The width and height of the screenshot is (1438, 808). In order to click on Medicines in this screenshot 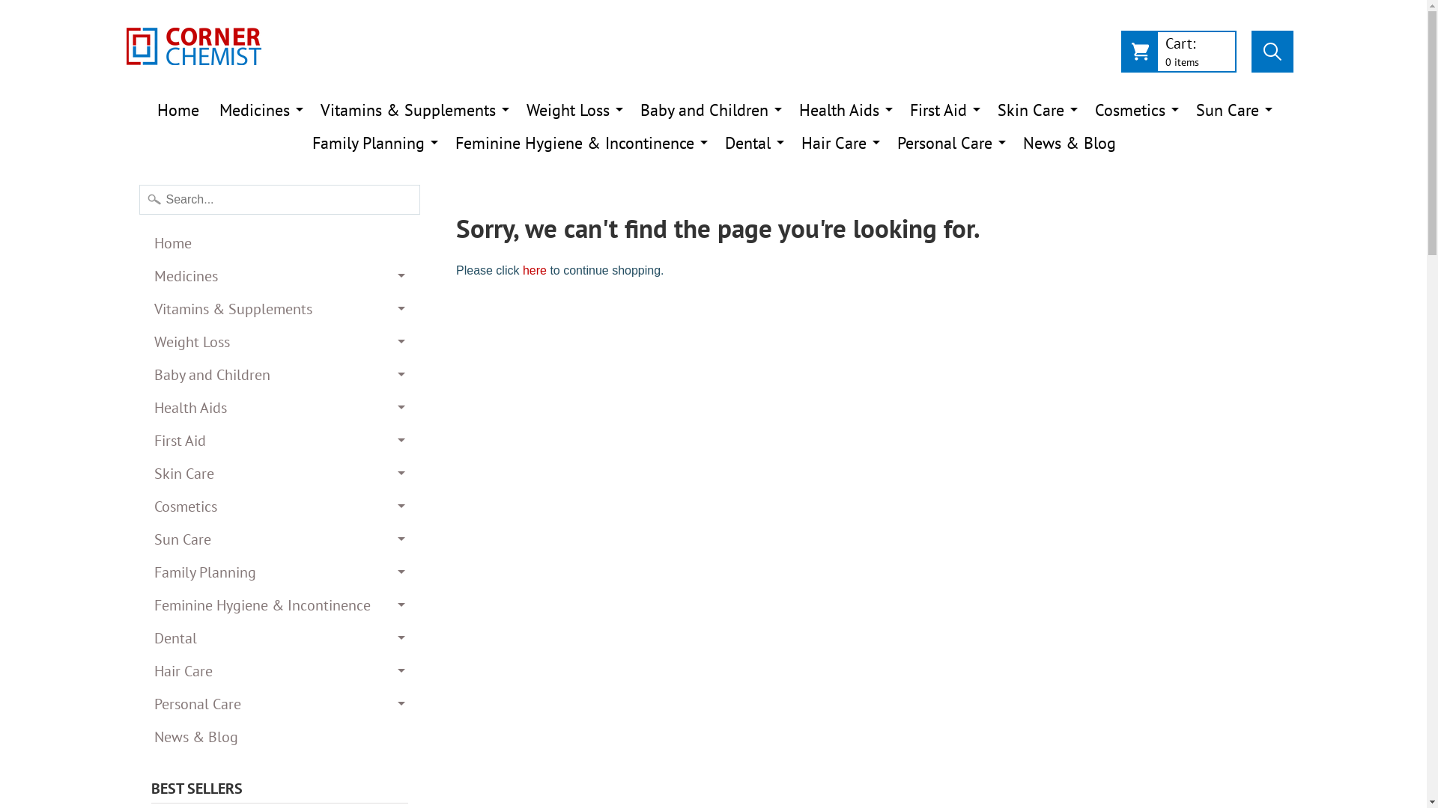, I will do `click(260, 110)`.